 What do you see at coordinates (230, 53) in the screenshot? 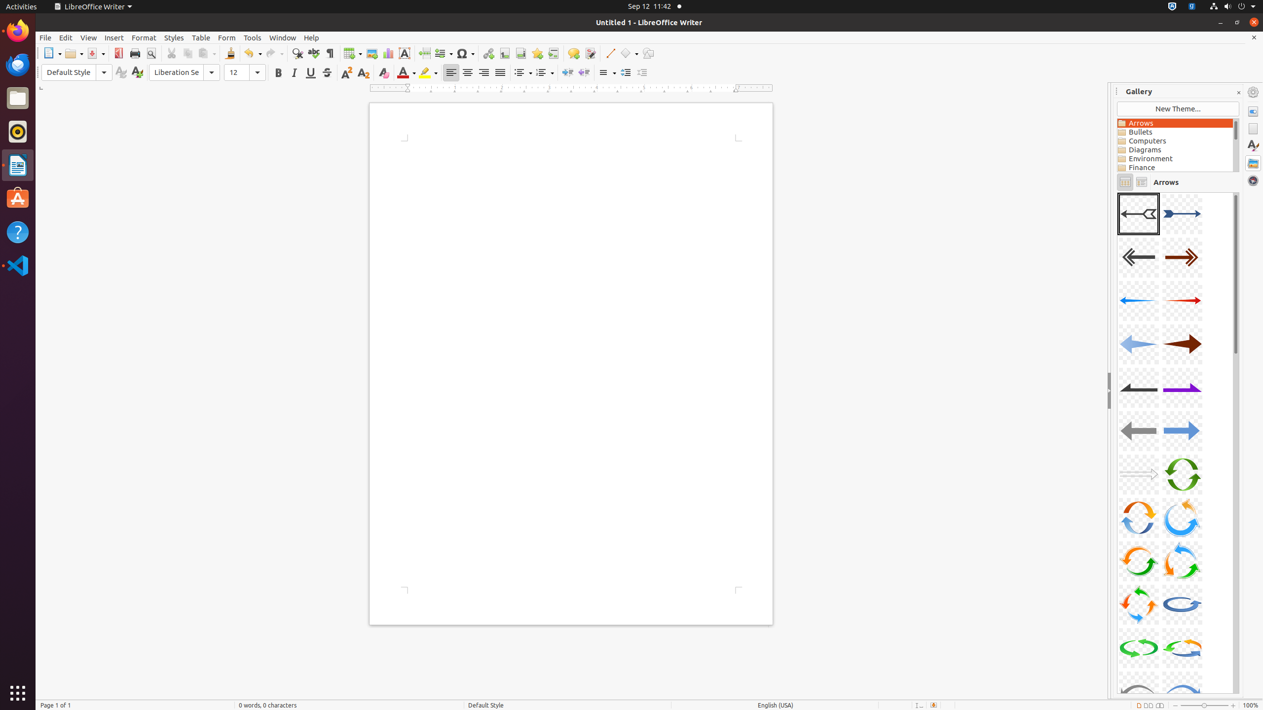
I see `Clone` at bounding box center [230, 53].